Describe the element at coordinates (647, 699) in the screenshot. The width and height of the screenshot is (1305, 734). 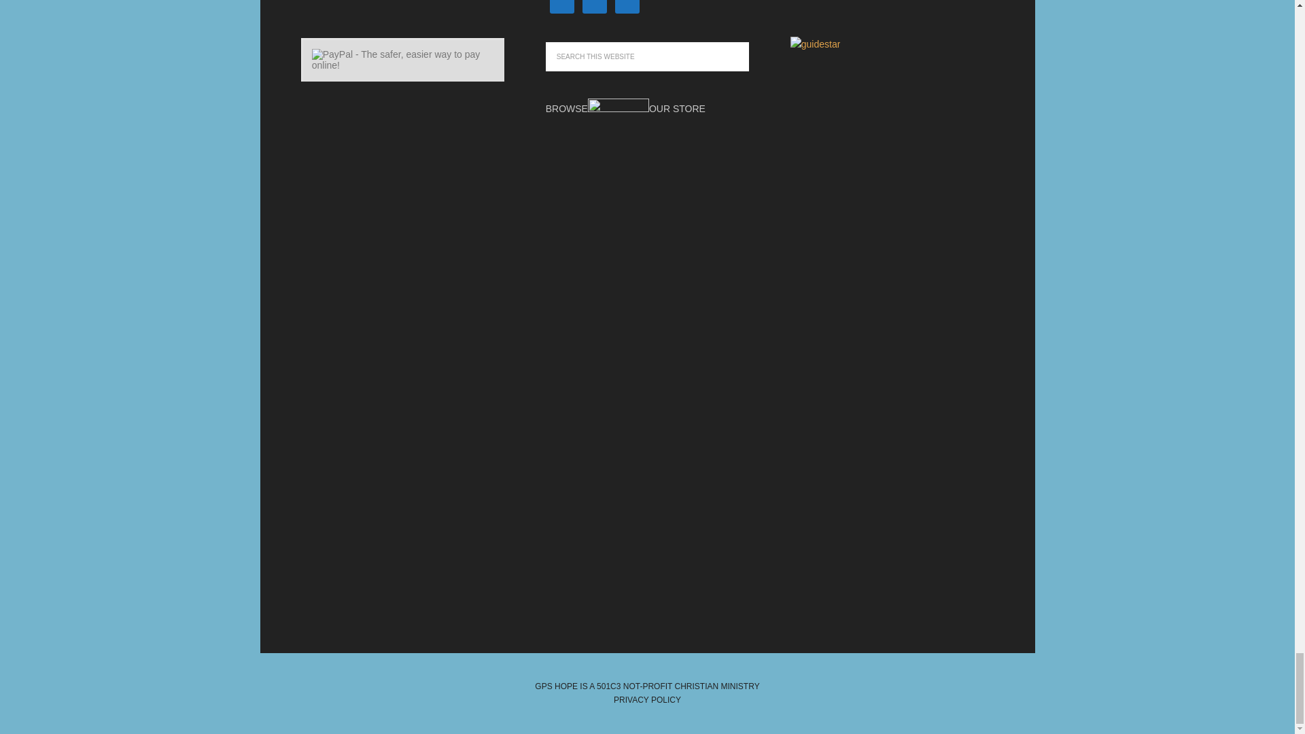
I see `Privacy Policy` at that location.